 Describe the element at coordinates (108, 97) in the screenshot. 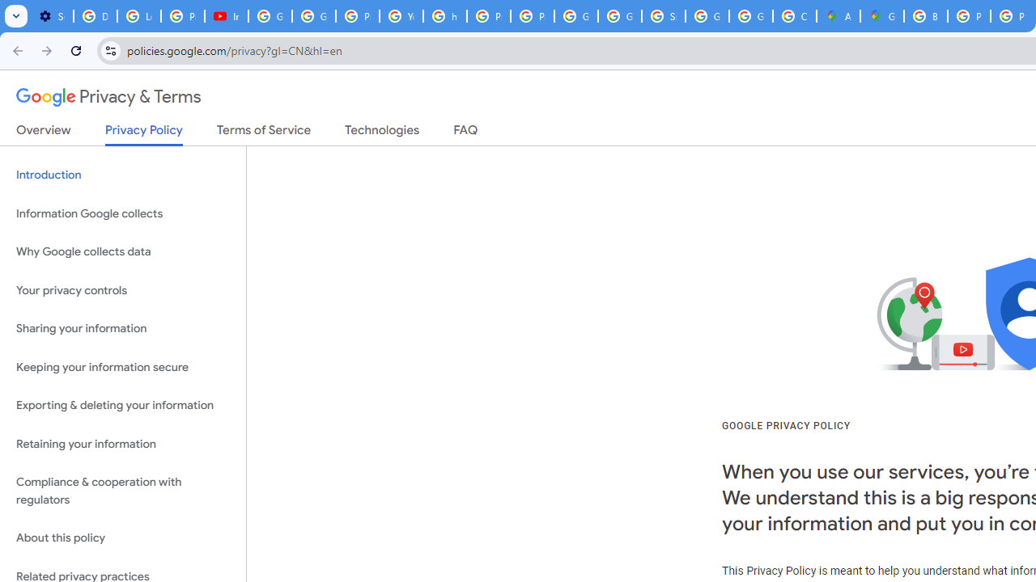

I see `Privacy & Terms` at that location.